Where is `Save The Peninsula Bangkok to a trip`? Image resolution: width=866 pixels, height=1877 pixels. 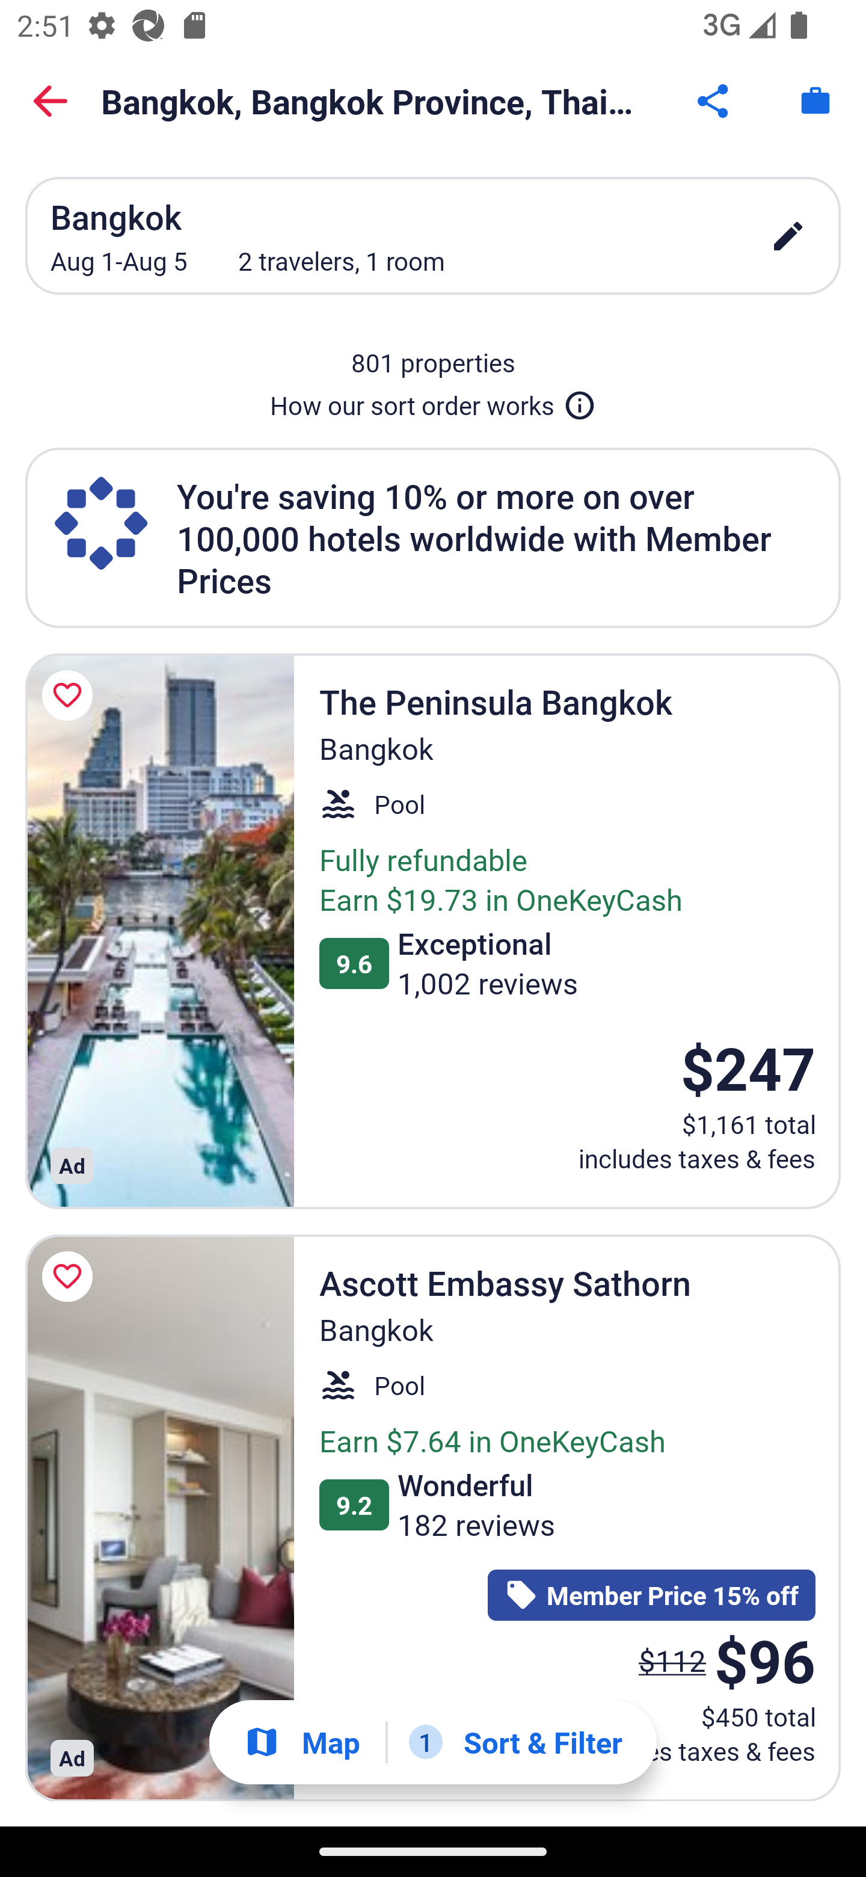 Save The Peninsula Bangkok to a trip is located at coordinates (71, 695).